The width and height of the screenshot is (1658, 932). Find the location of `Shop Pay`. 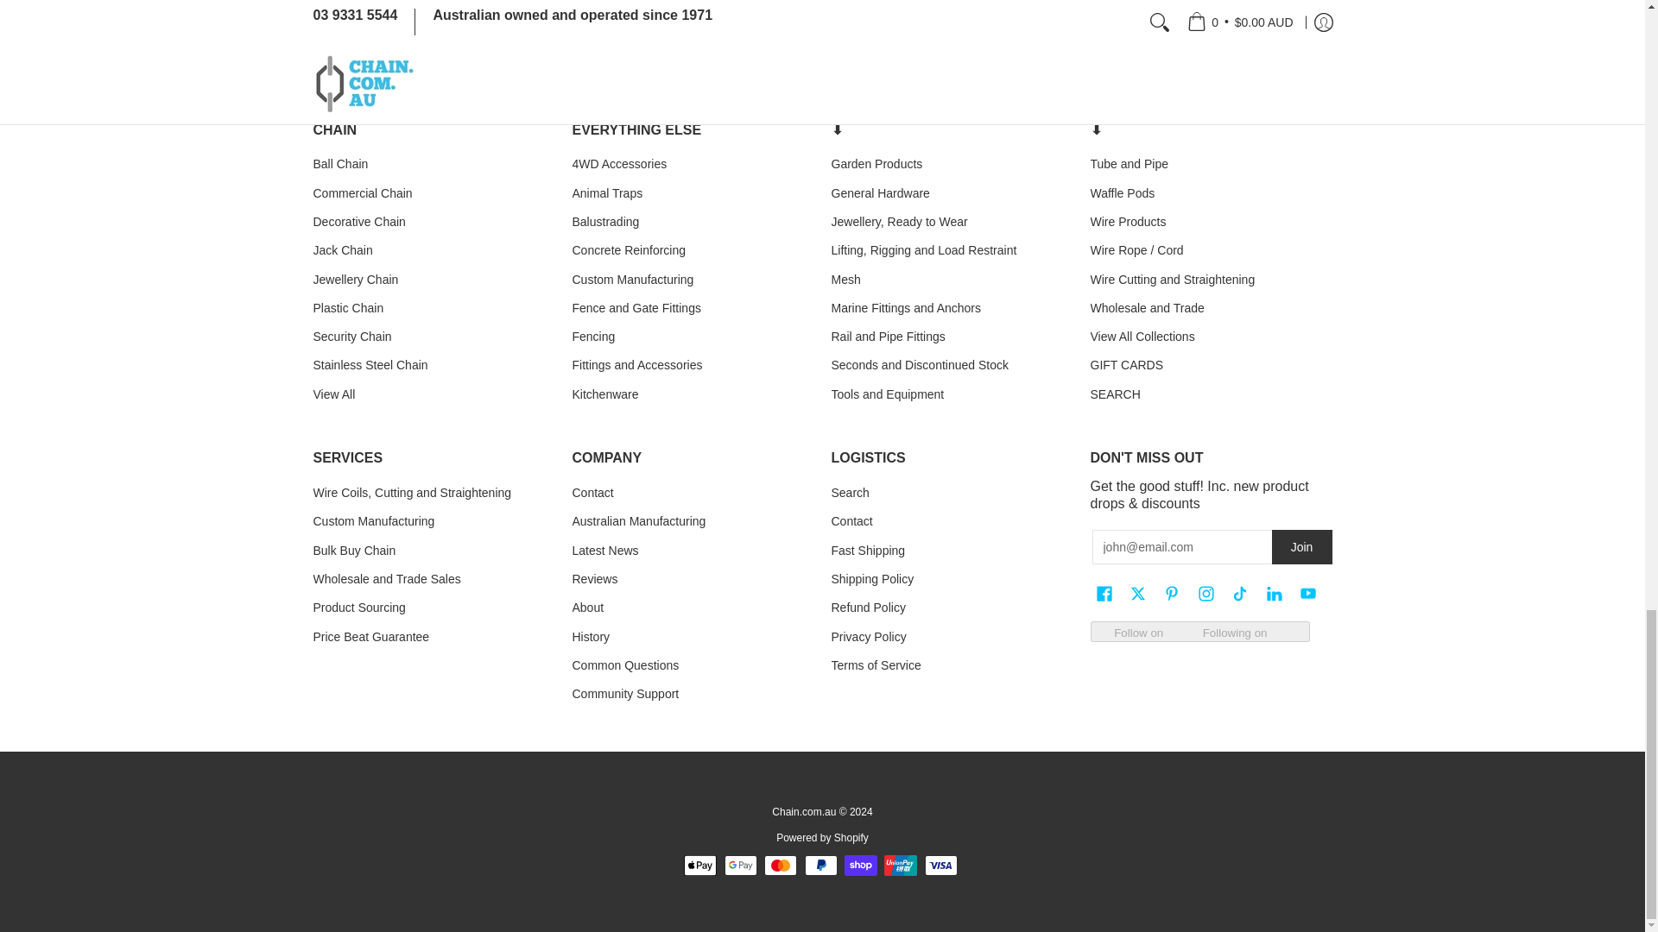

Shop Pay is located at coordinates (860, 866).